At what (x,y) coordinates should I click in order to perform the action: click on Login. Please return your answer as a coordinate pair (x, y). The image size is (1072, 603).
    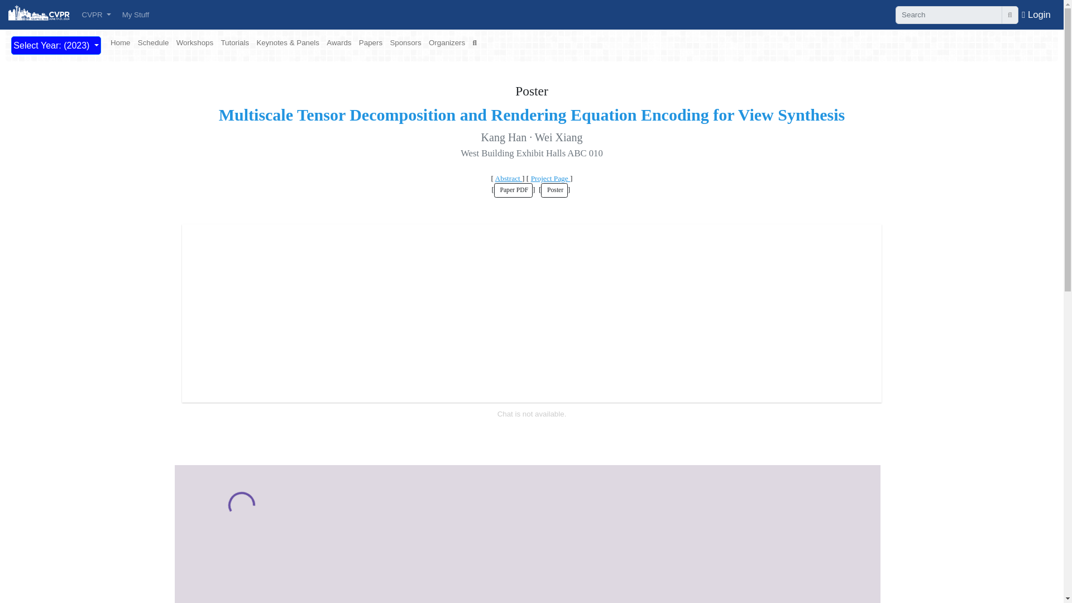
    Looking at the image, I should click on (1036, 14).